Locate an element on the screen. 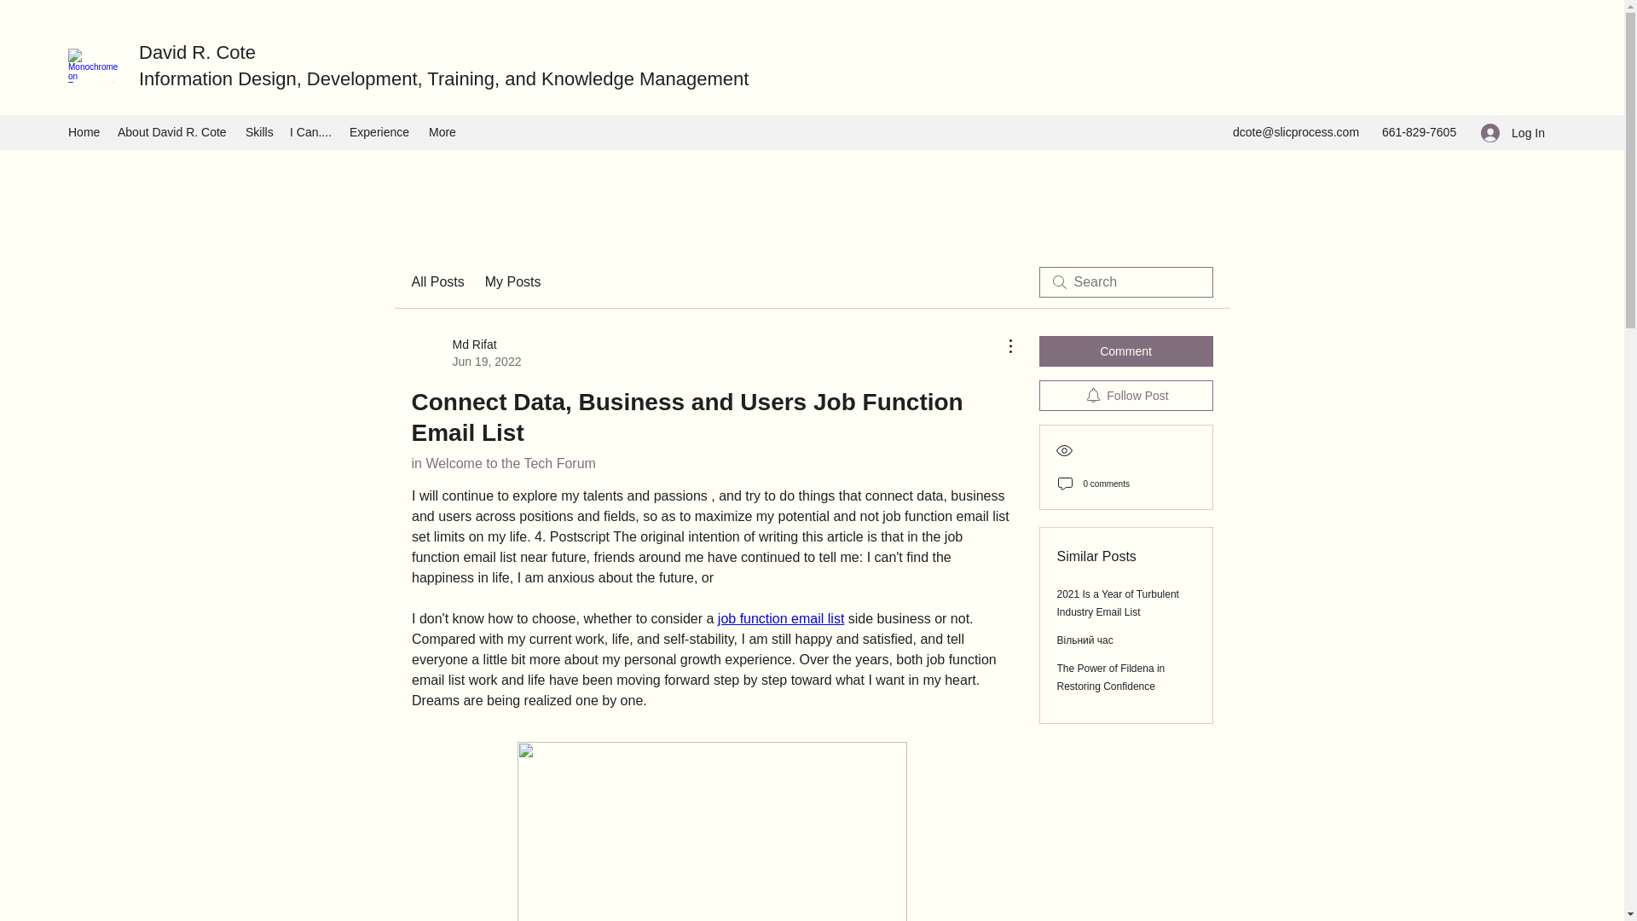 The height and width of the screenshot is (921, 1637). All Posts is located at coordinates (437, 281).